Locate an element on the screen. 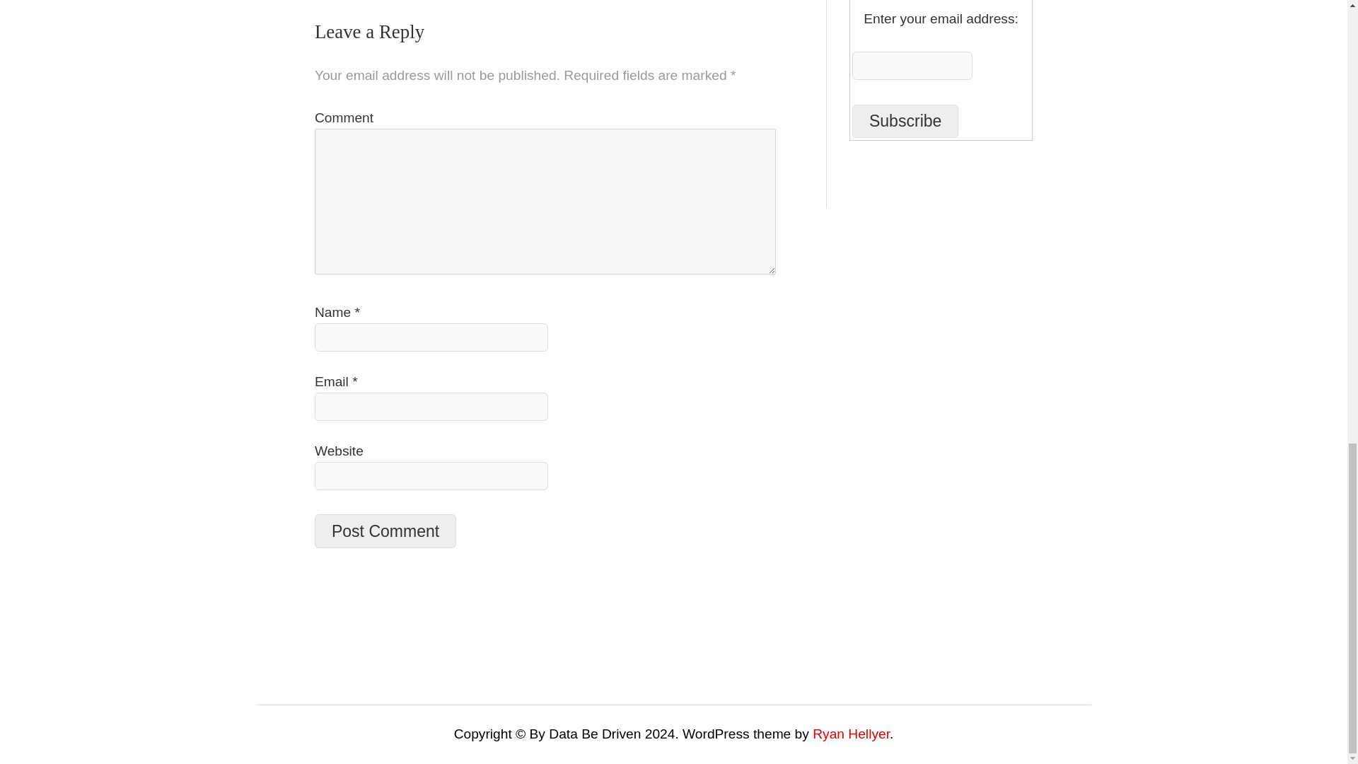 This screenshot has height=764, width=1358. Post Comment is located at coordinates (385, 531).